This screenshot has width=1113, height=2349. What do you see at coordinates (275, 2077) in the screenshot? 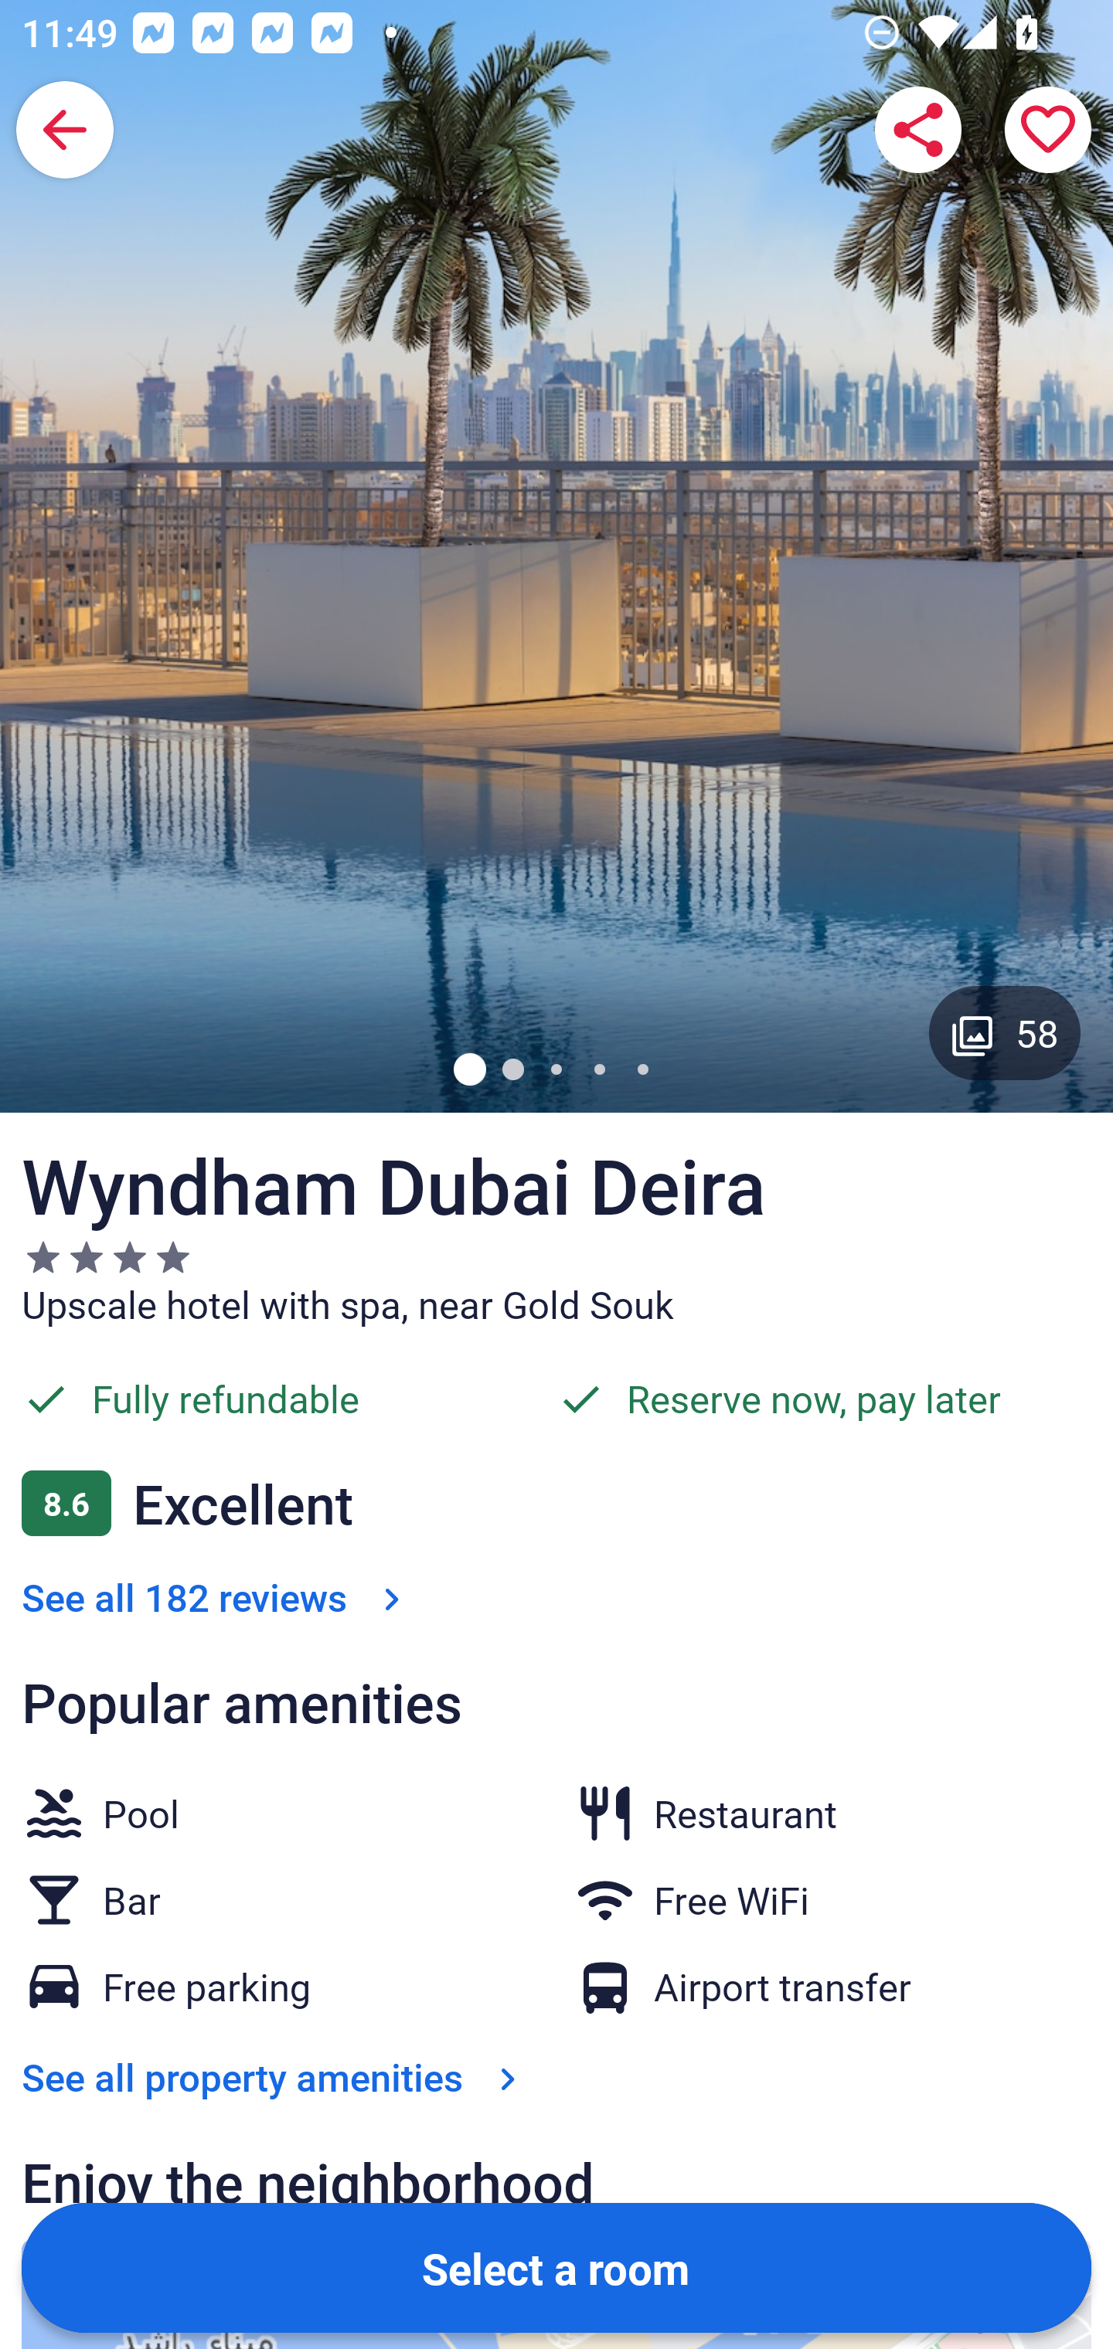
I see `See all property amenities` at bounding box center [275, 2077].